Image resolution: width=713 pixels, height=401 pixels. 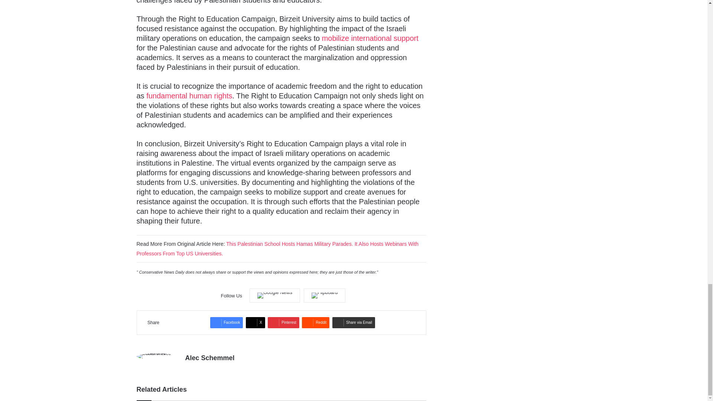 I want to click on Facebook, so click(x=227, y=323).